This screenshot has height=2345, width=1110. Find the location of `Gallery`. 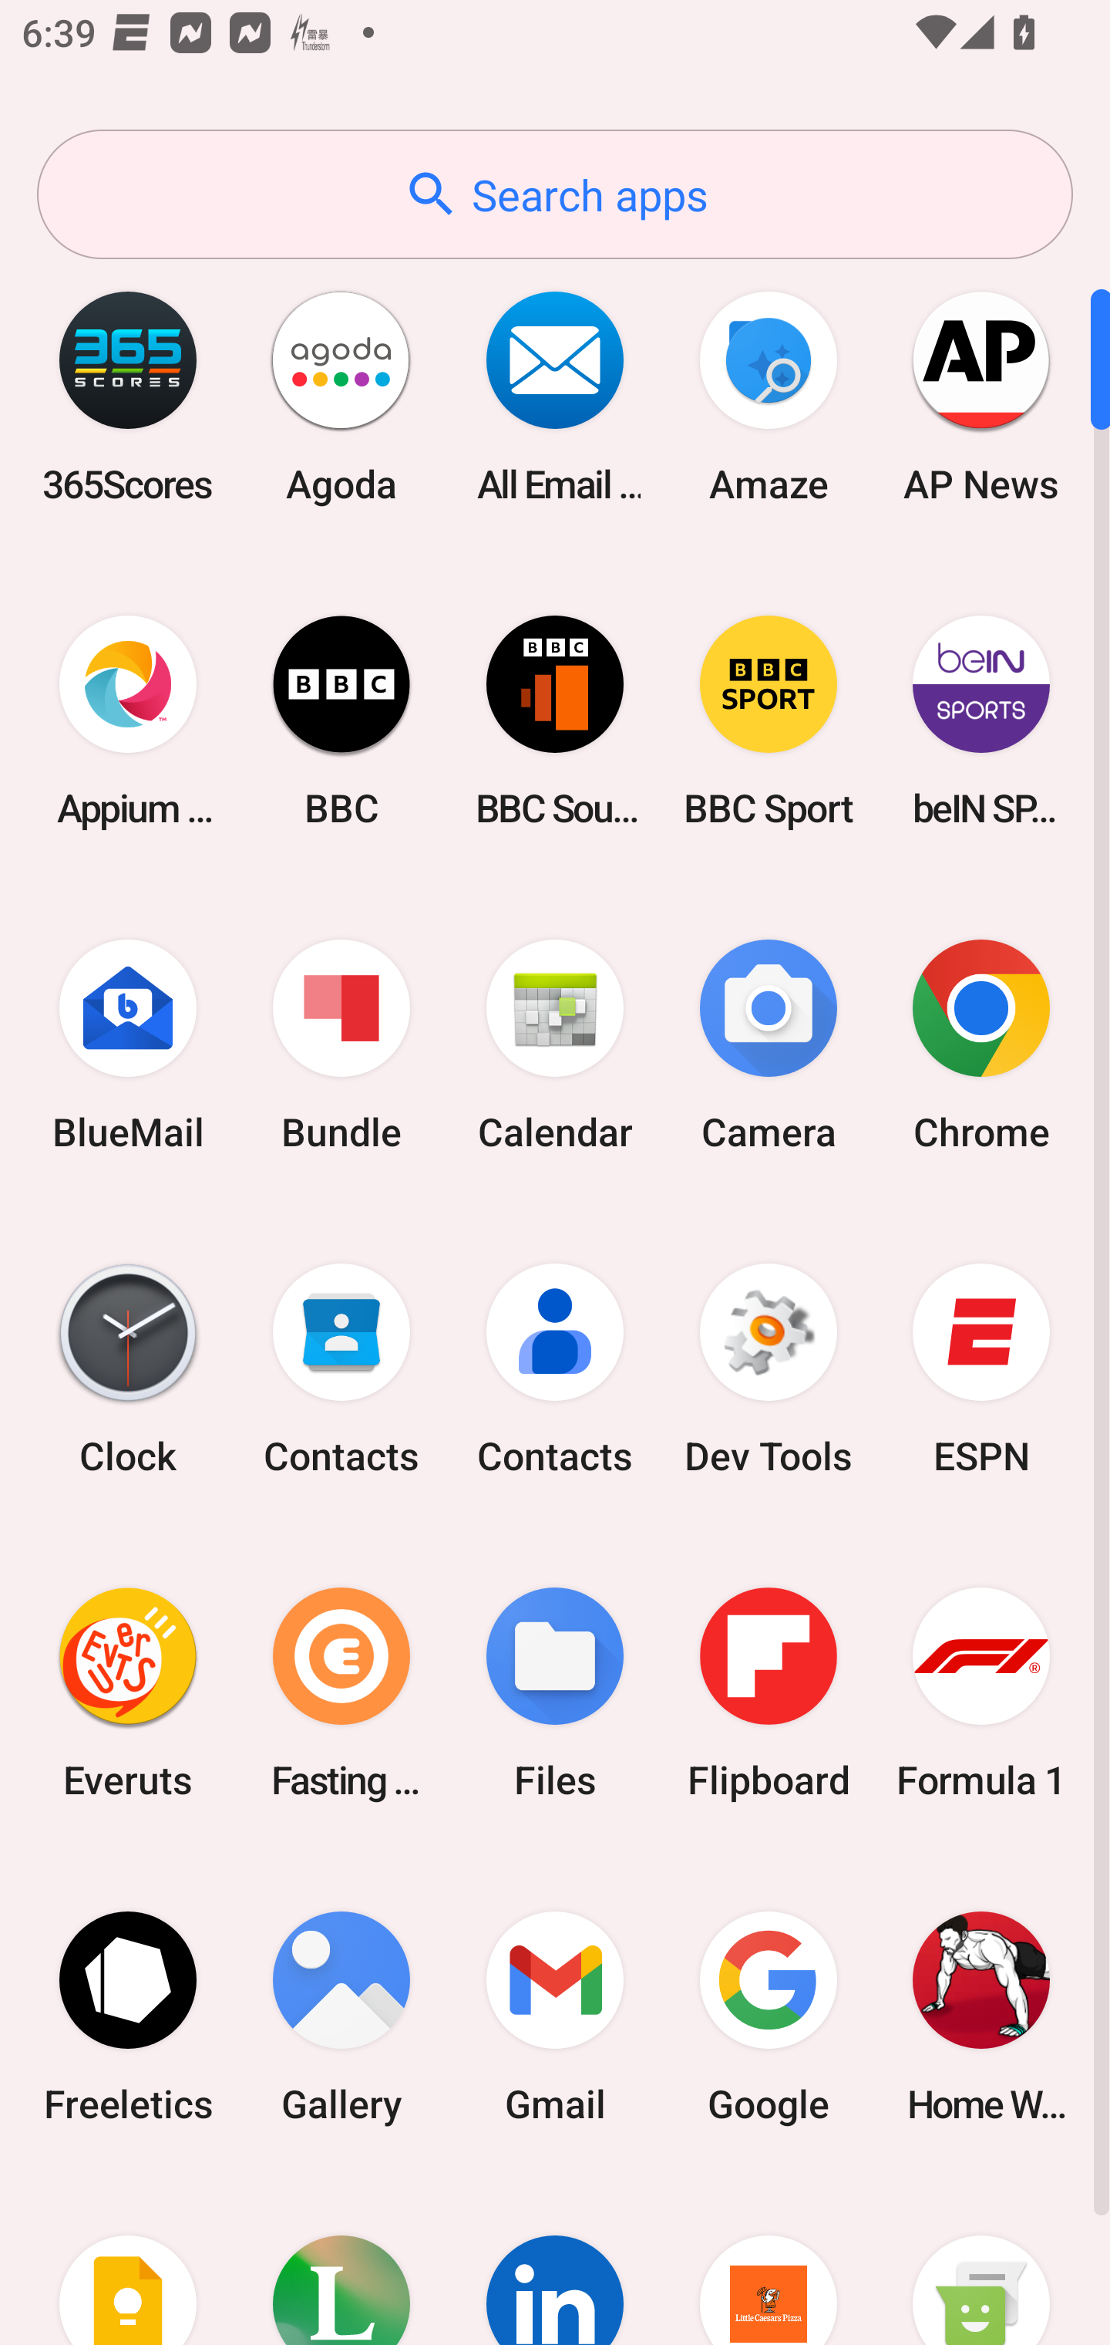

Gallery is located at coordinates (341, 2016).